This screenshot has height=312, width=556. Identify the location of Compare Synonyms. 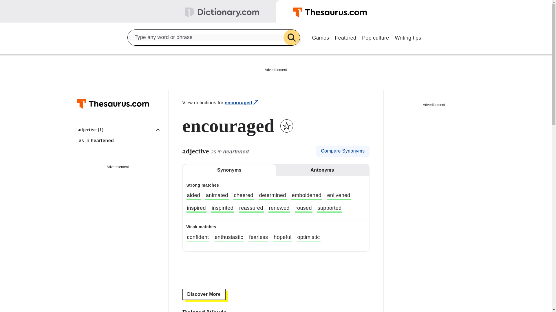
(343, 151).